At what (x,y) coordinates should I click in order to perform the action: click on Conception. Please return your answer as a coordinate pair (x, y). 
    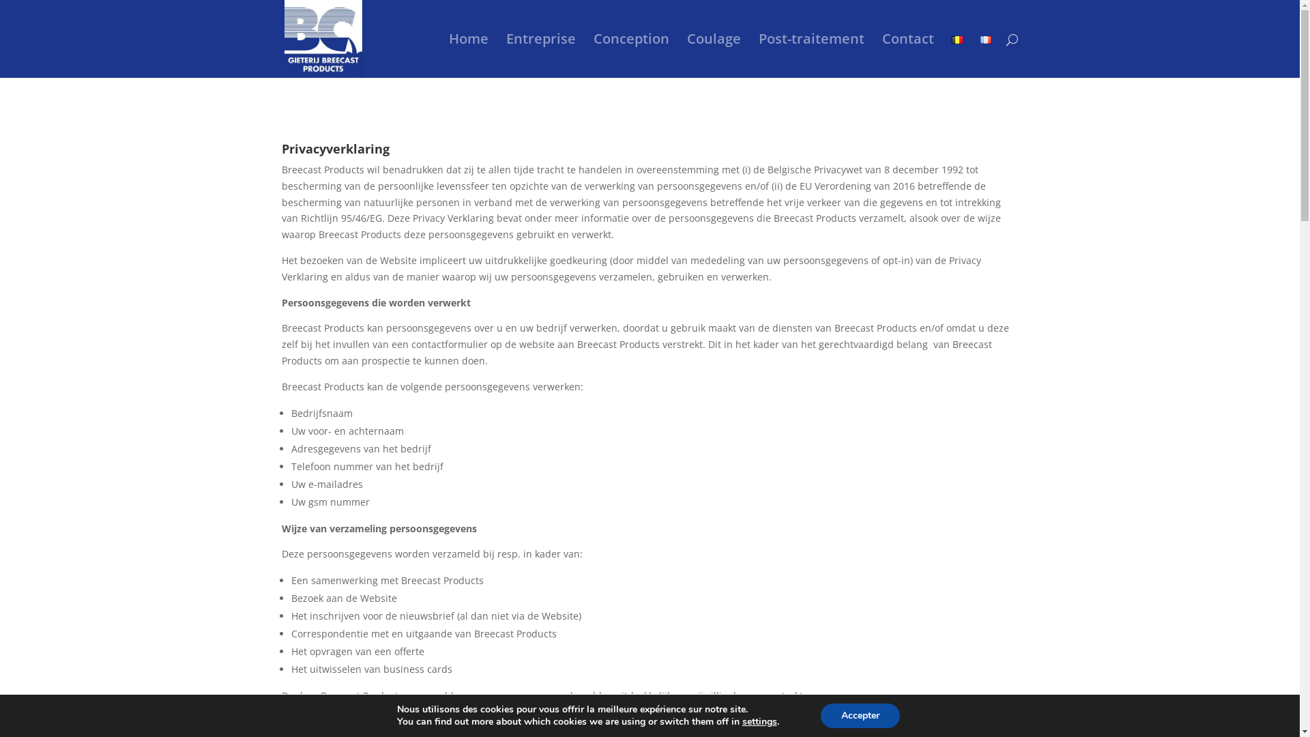
    Looking at the image, I should click on (632, 56).